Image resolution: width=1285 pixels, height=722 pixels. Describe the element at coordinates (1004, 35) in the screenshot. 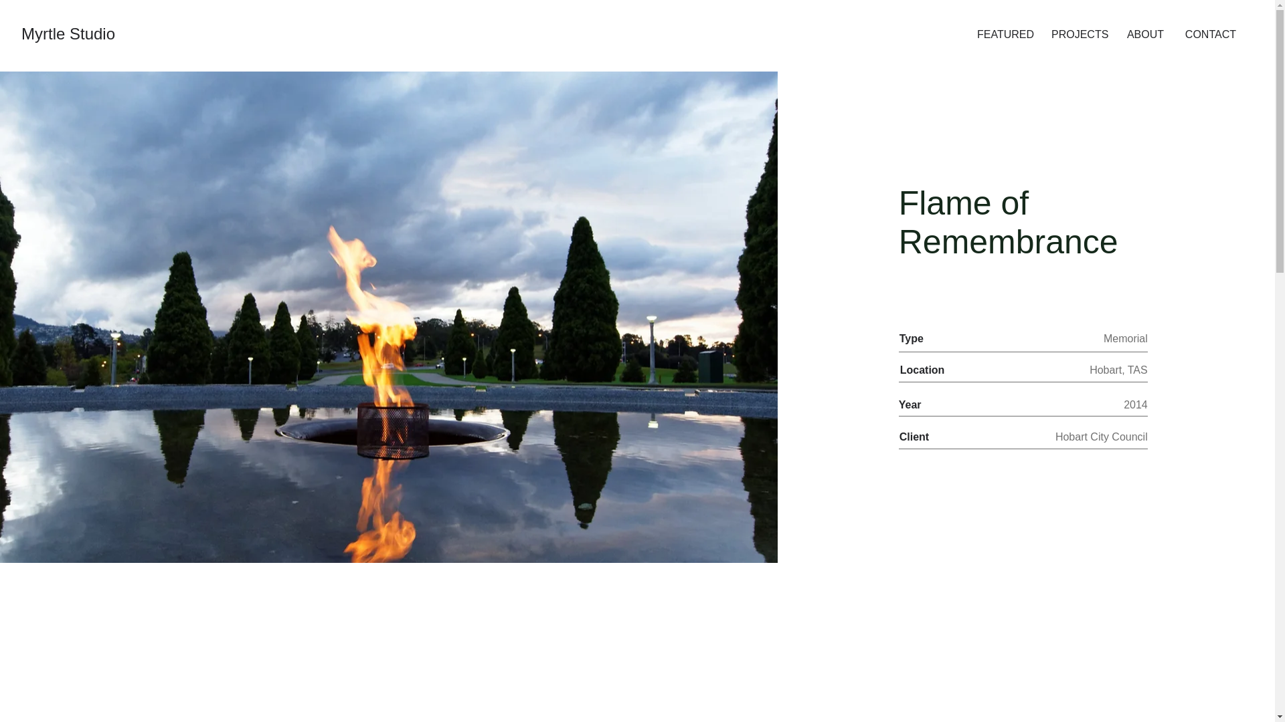

I see `FEATURED` at that location.